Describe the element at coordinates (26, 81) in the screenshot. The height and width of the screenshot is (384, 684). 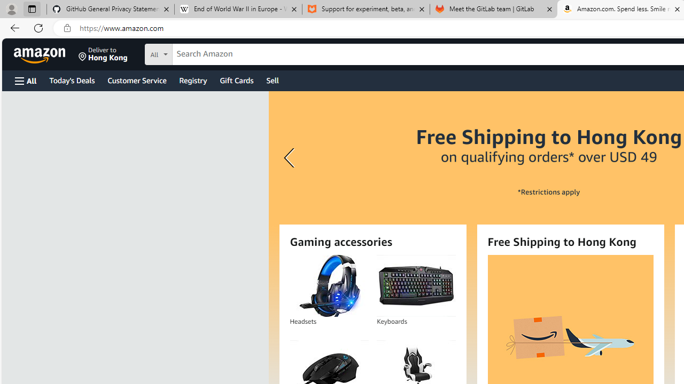
I see `Open Menu` at that location.